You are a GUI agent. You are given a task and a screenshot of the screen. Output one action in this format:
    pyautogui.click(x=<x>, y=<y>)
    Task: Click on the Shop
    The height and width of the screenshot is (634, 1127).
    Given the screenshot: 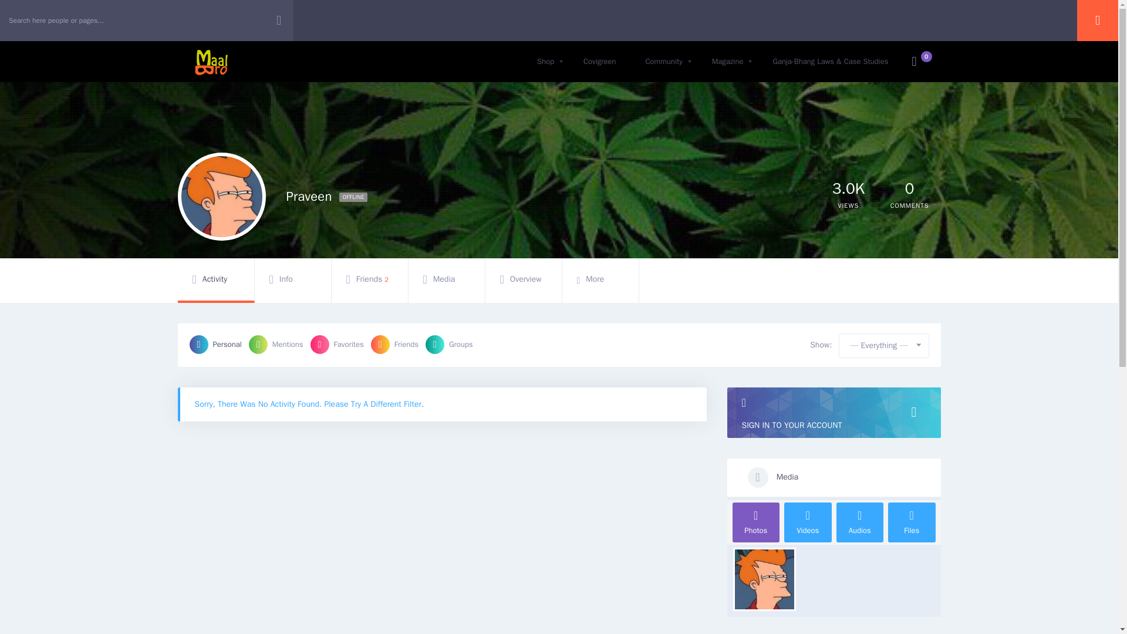 What is the action you would take?
    pyautogui.click(x=546, y=62)
    